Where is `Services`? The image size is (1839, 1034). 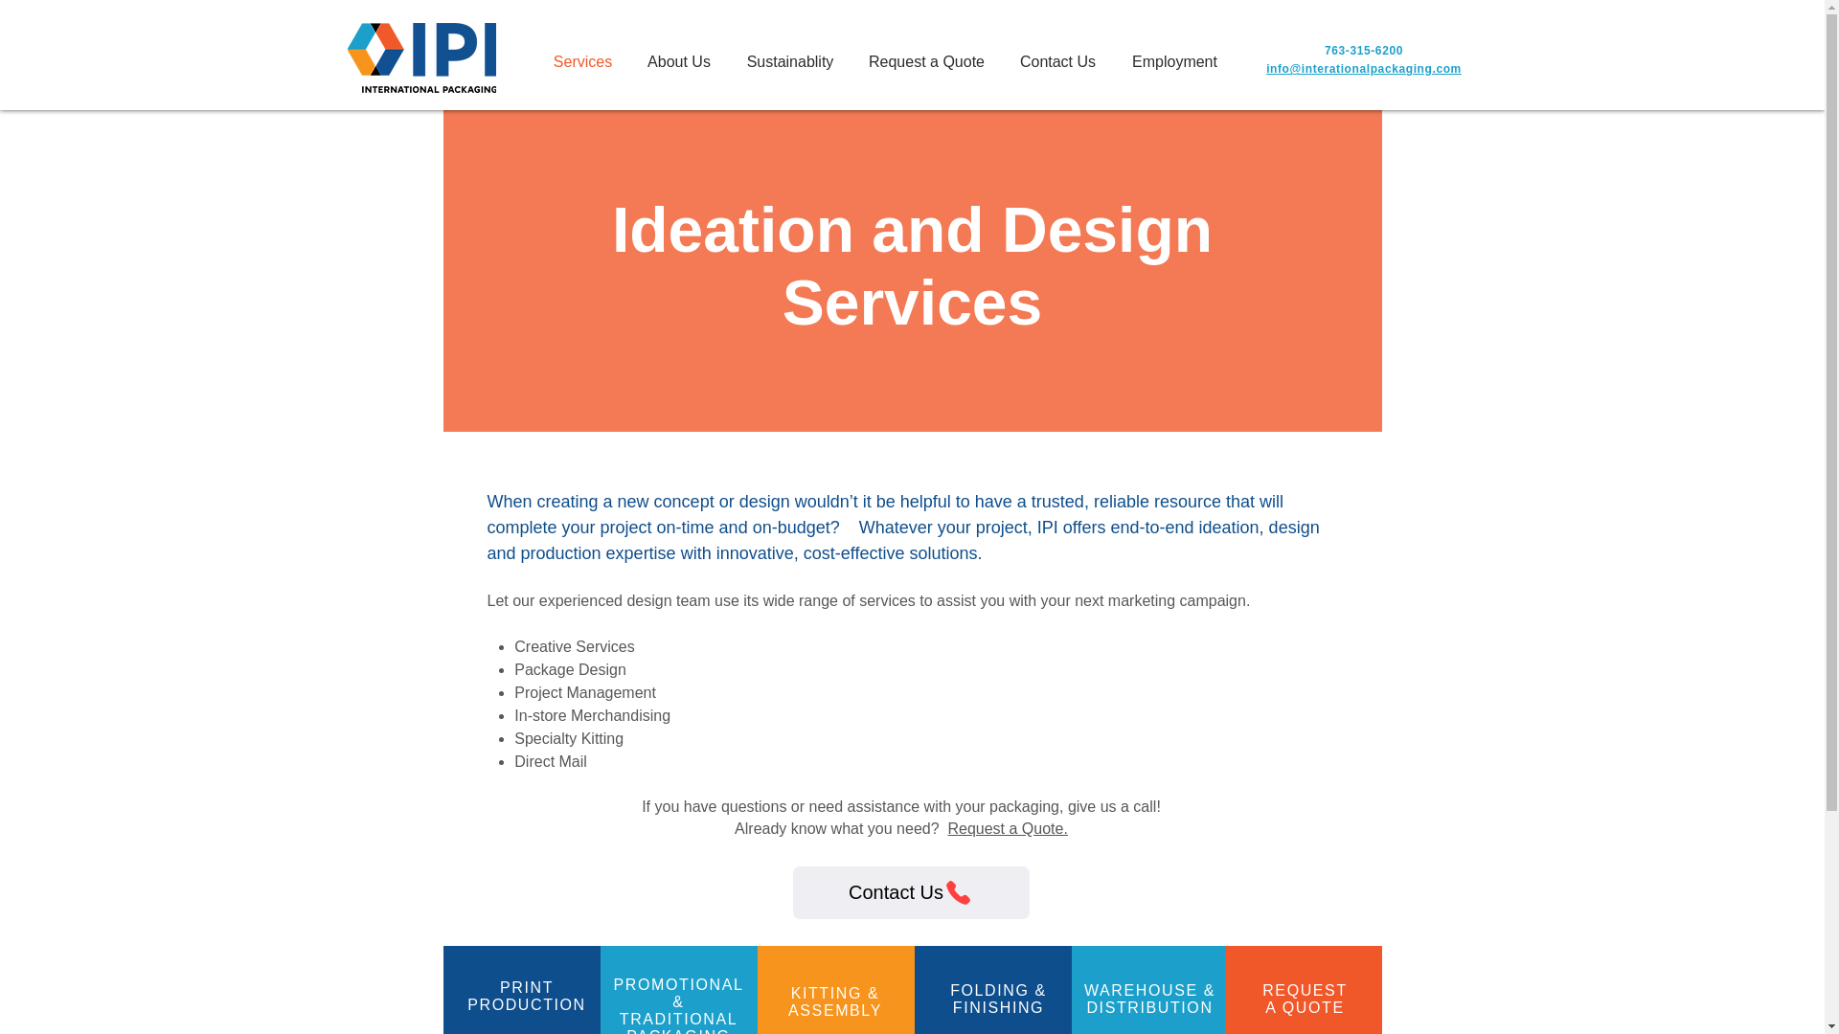
Services is located at coordinates (1006, 828).